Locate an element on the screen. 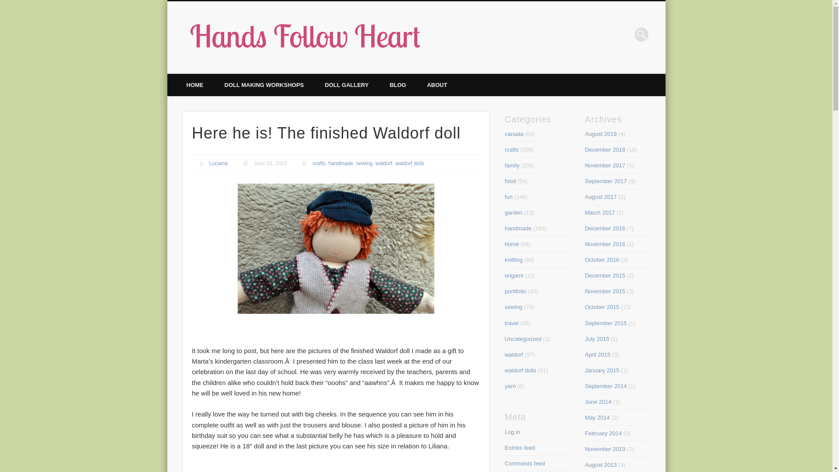 The width and height of the screenshot is (839, 472). hands follow heart is located at coordinates (488, 34).